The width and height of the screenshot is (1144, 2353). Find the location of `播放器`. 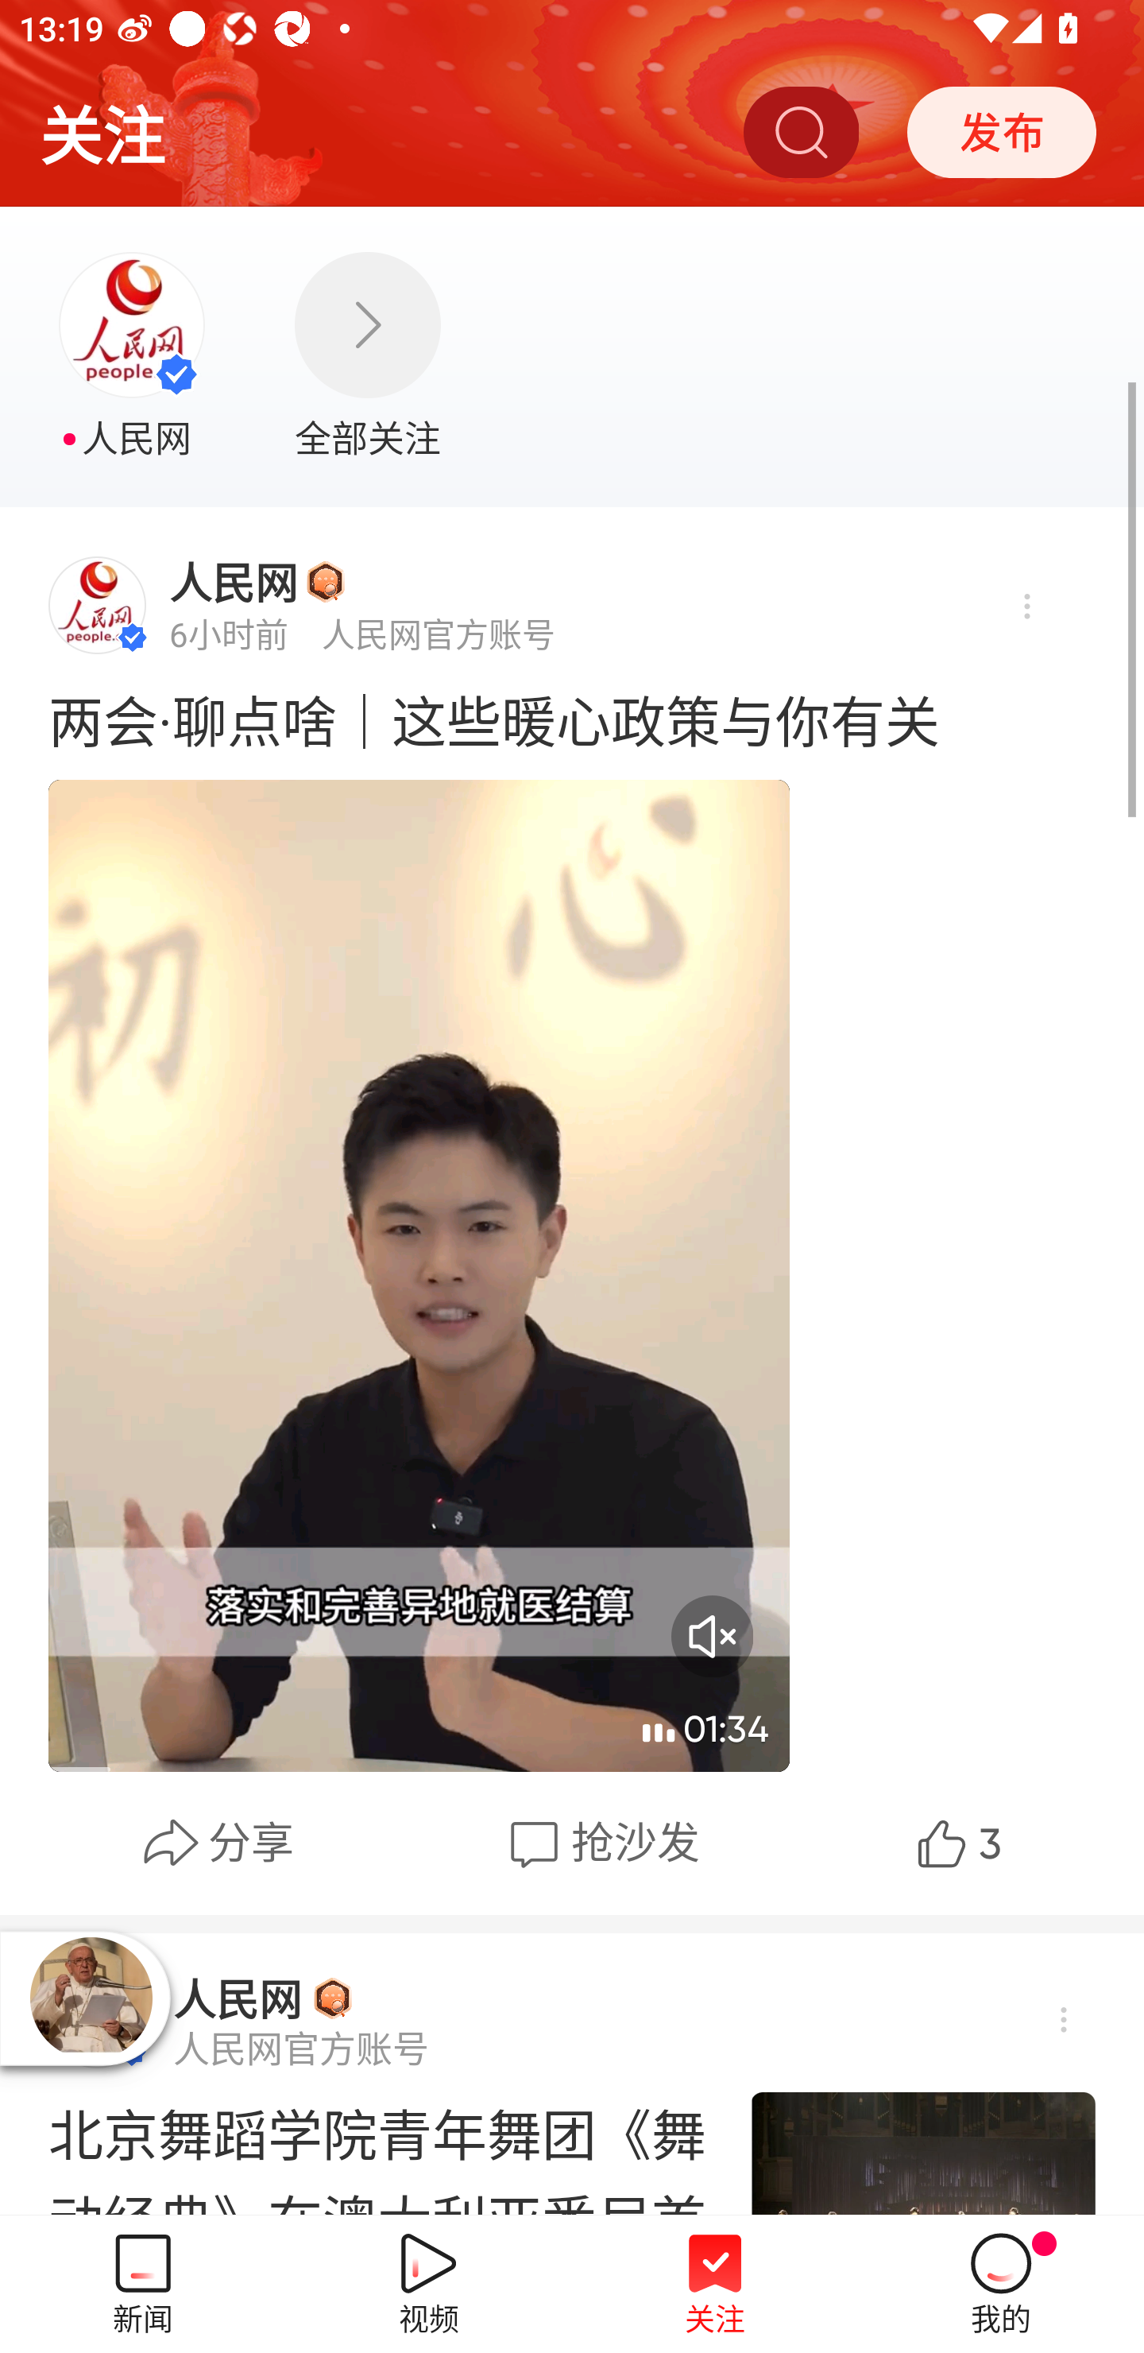

播放器 is located at coordinates (91, 1998).